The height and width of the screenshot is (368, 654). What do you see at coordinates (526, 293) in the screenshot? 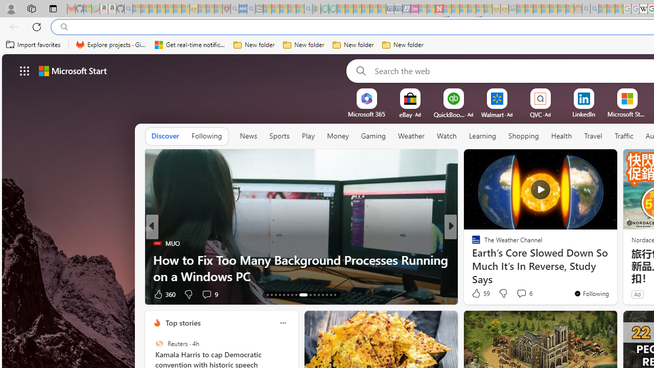
I see `View comments 11 Comment` at bounding box center [526, 293].